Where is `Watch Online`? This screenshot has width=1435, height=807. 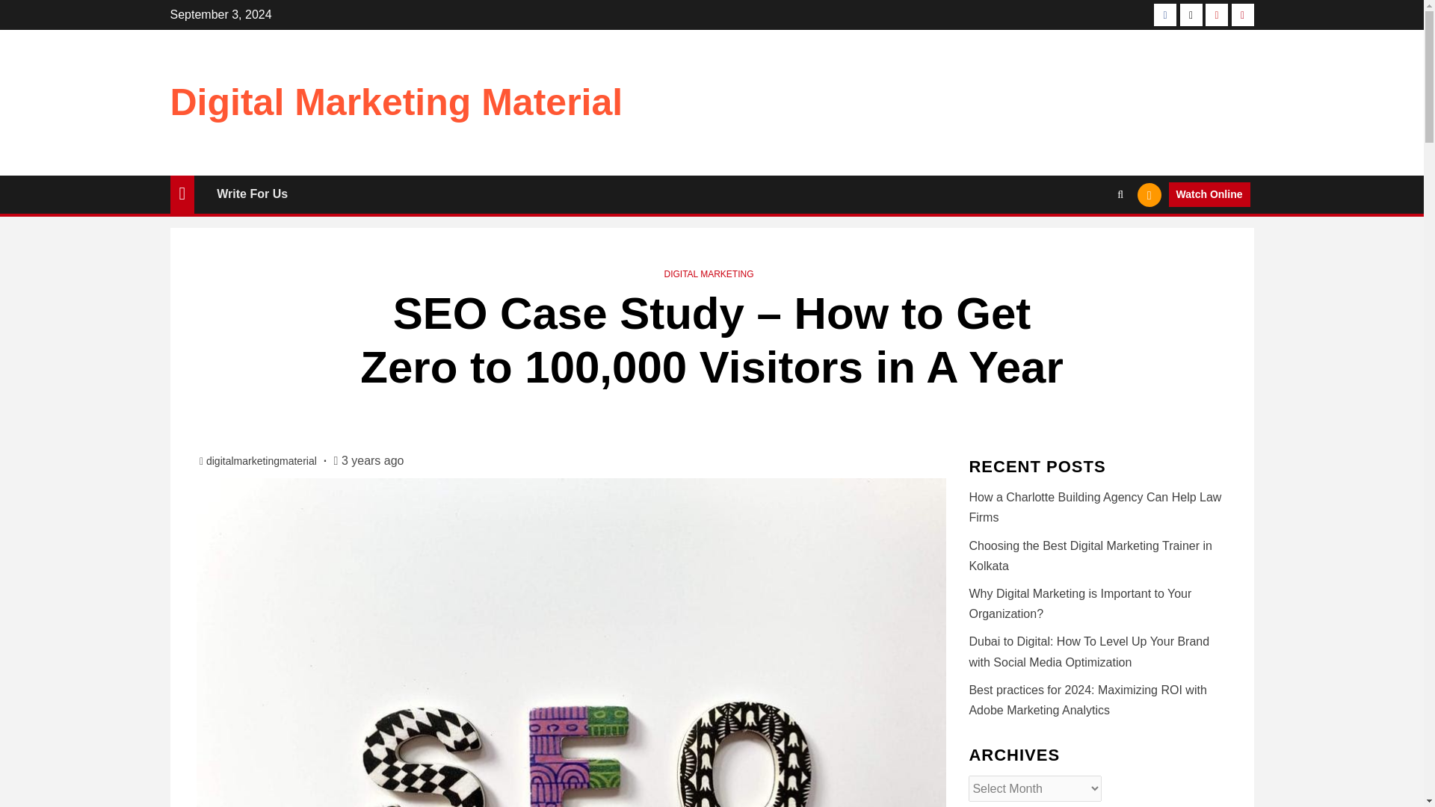
Watch Online is located at coordinates (1209, 194).